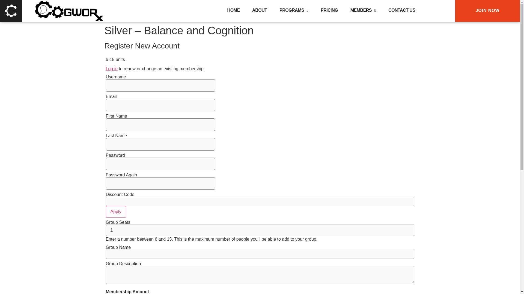 The image size is (524, 294). Describe the element at coordinates (11, 11) in the screenshot. I see `cog-copy.jpg` at that location.